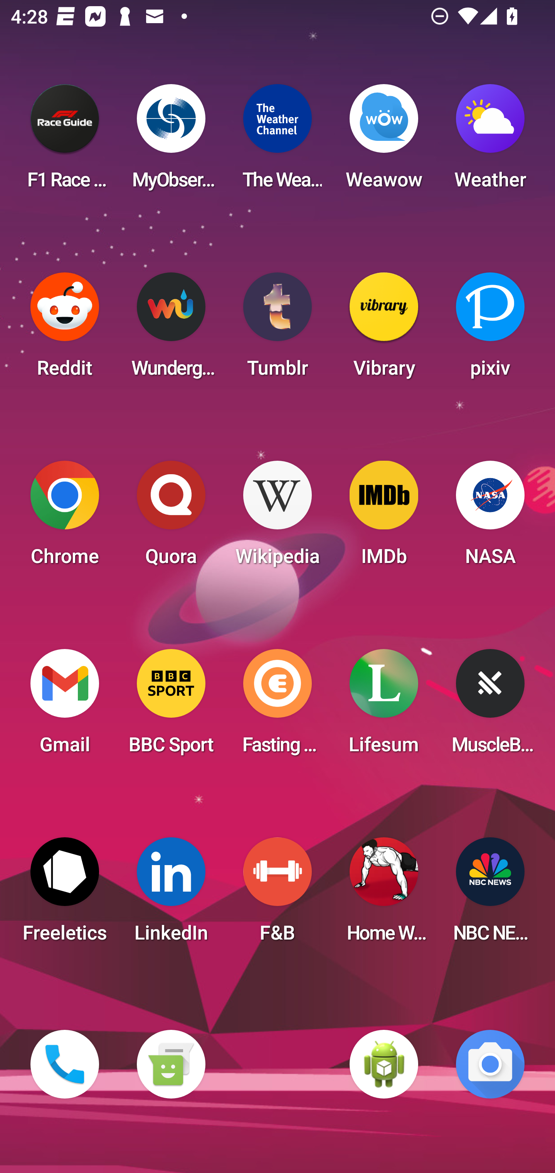 Image resolution: width=555 pixels, height=1173 pixels. What do you see at coordinates (384, 141) in the screenshot?
I see `Weawow` at bounding box center [384, 141].